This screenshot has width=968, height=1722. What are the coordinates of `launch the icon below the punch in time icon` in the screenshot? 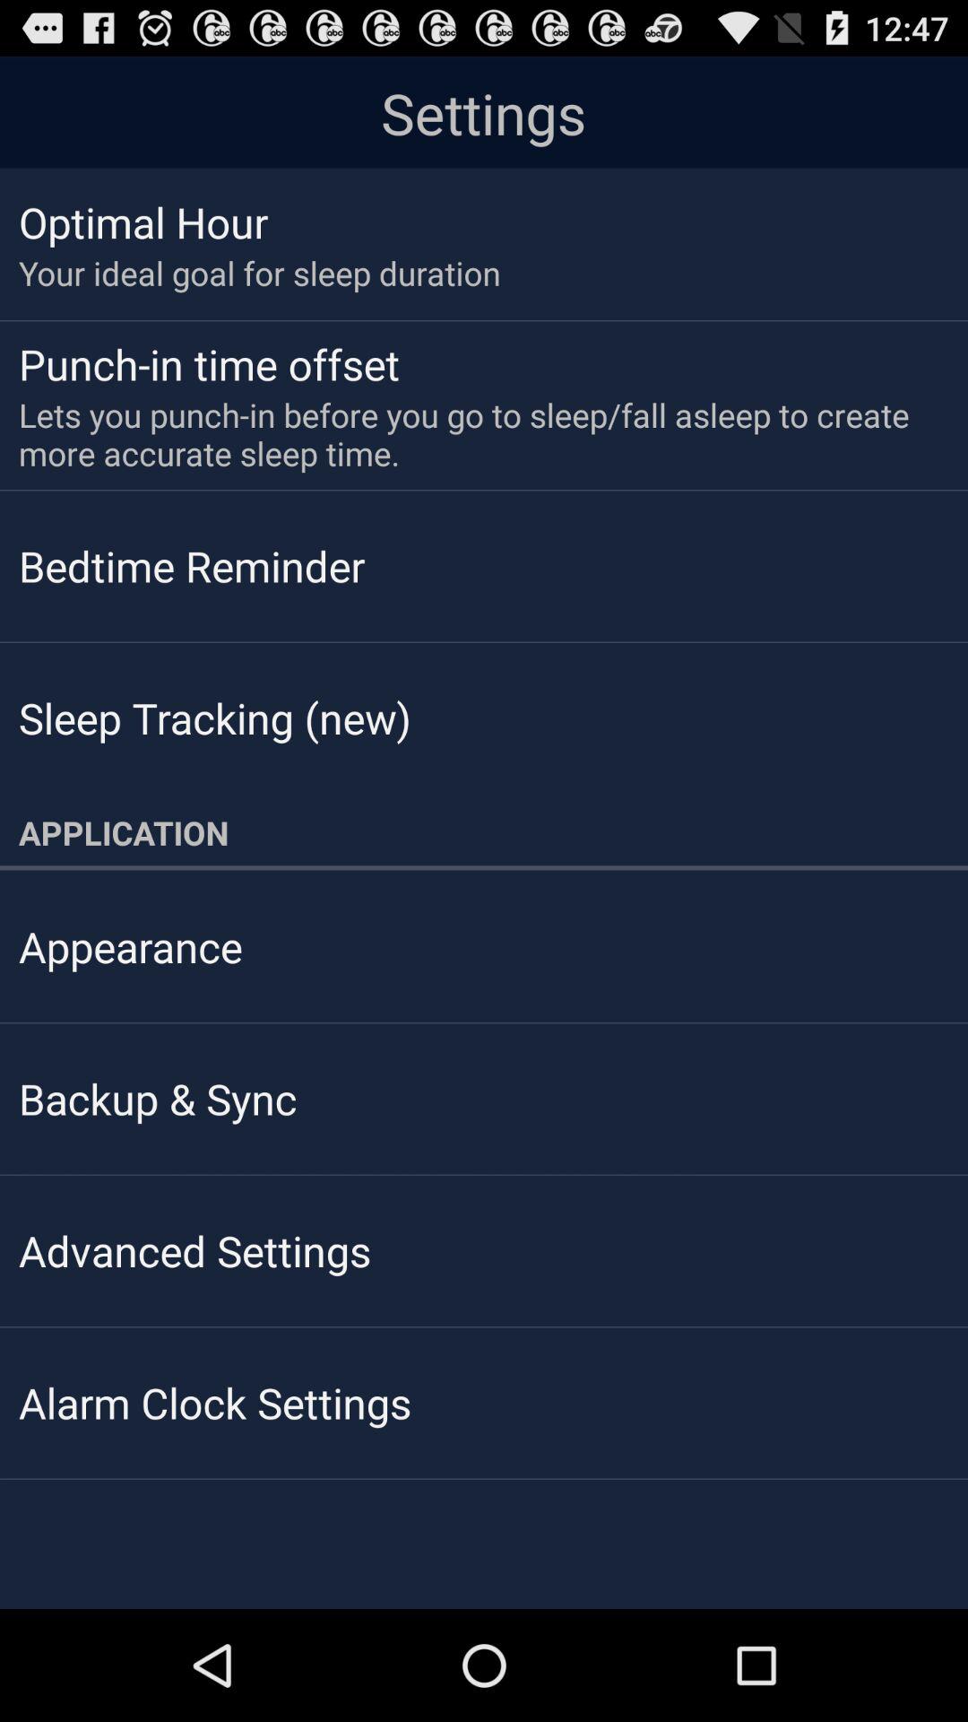 It's located at (471, 434).